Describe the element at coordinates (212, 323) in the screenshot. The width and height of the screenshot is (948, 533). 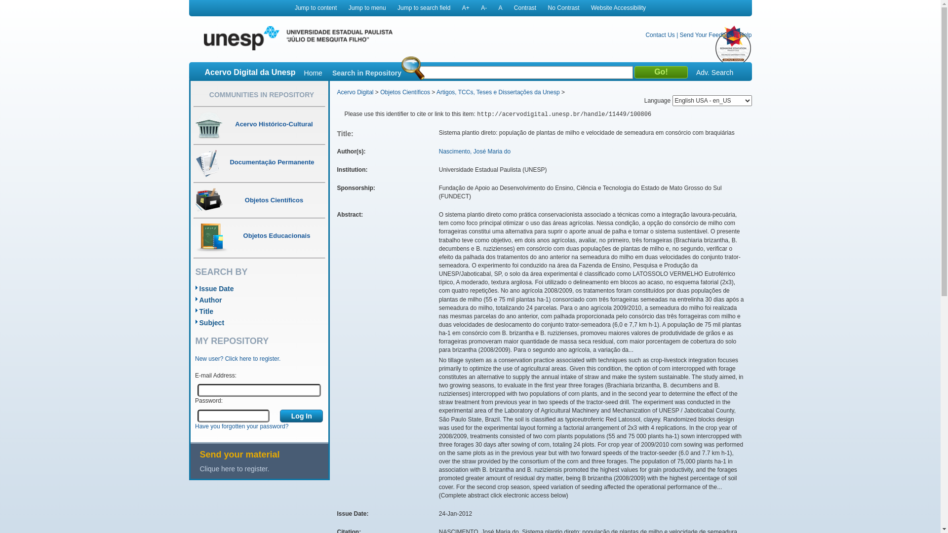
I see `Subject` at that location.